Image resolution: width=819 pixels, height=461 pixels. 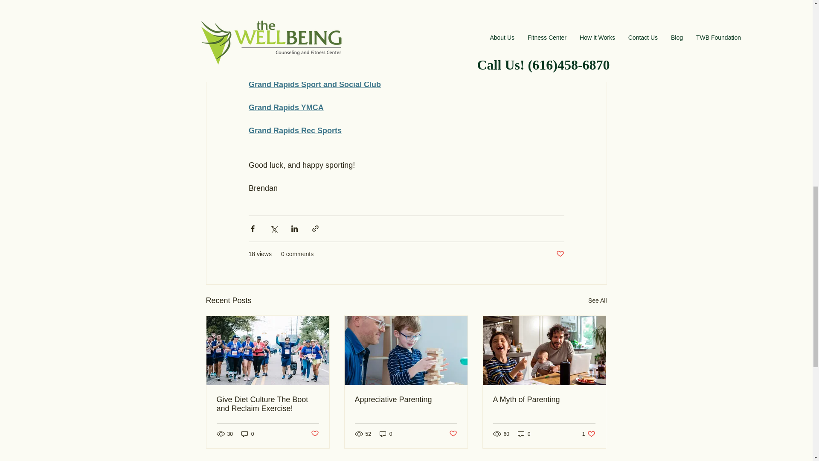 I want to click on 0, so click(x=589, y=434).